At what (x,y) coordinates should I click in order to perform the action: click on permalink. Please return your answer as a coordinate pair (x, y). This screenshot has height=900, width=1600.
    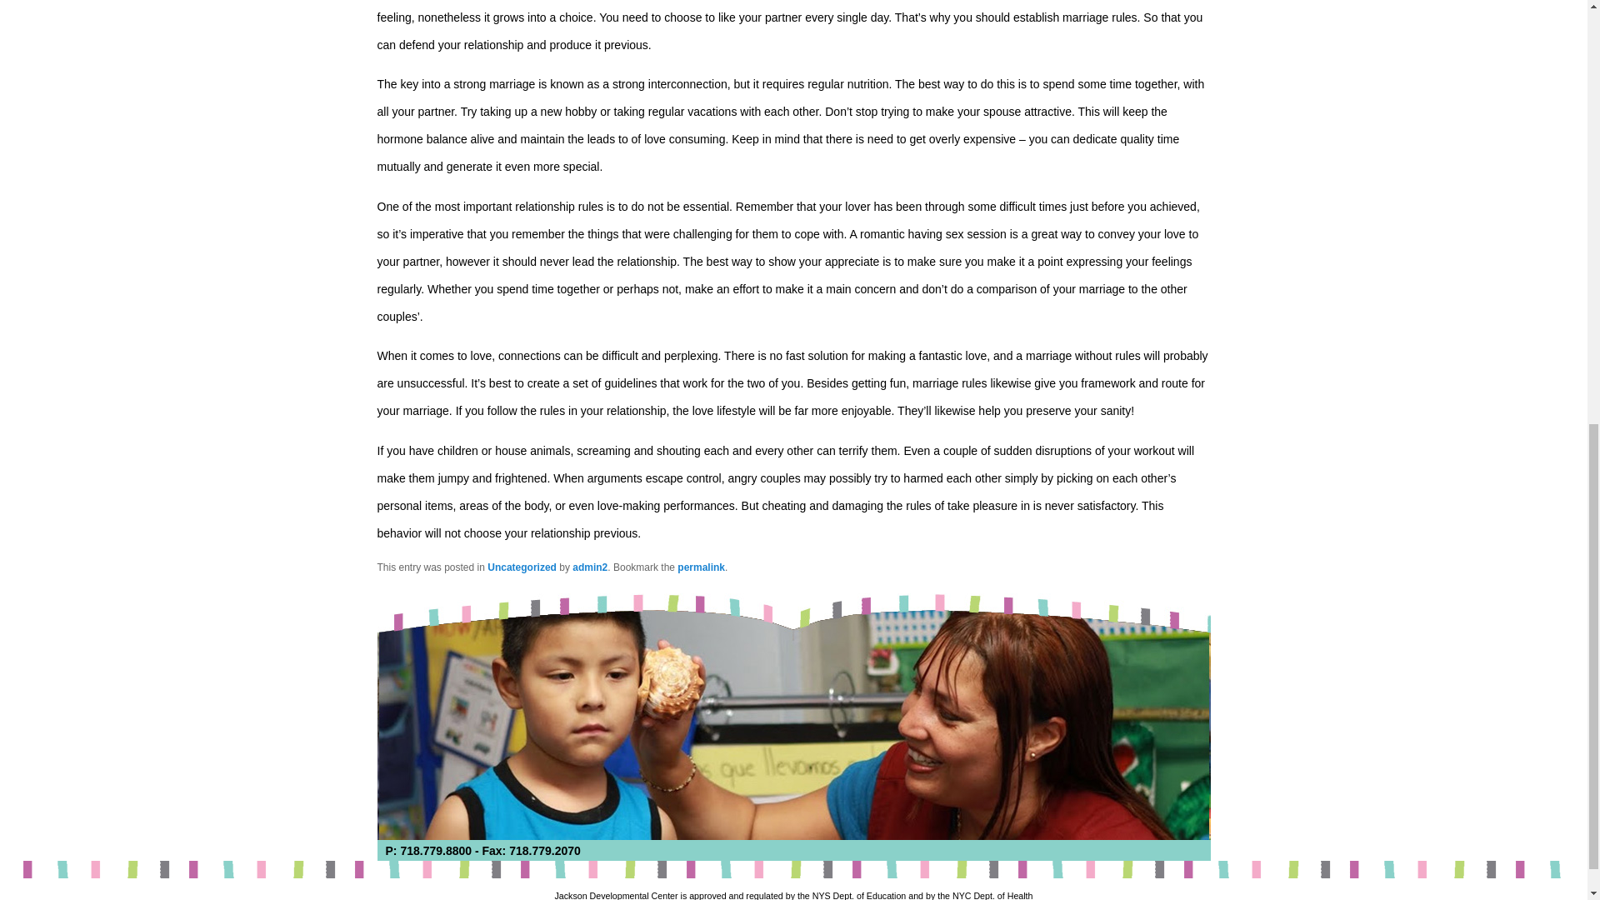
    Looking at the image, I should click on (700, 567).